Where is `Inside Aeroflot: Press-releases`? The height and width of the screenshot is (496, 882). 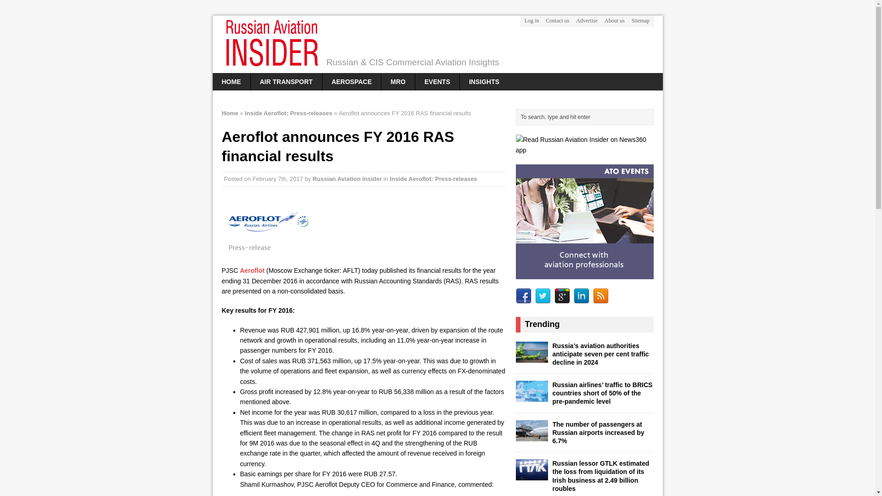 Inside Aeroflot: Press-releases is located at coordinates (433, 179).